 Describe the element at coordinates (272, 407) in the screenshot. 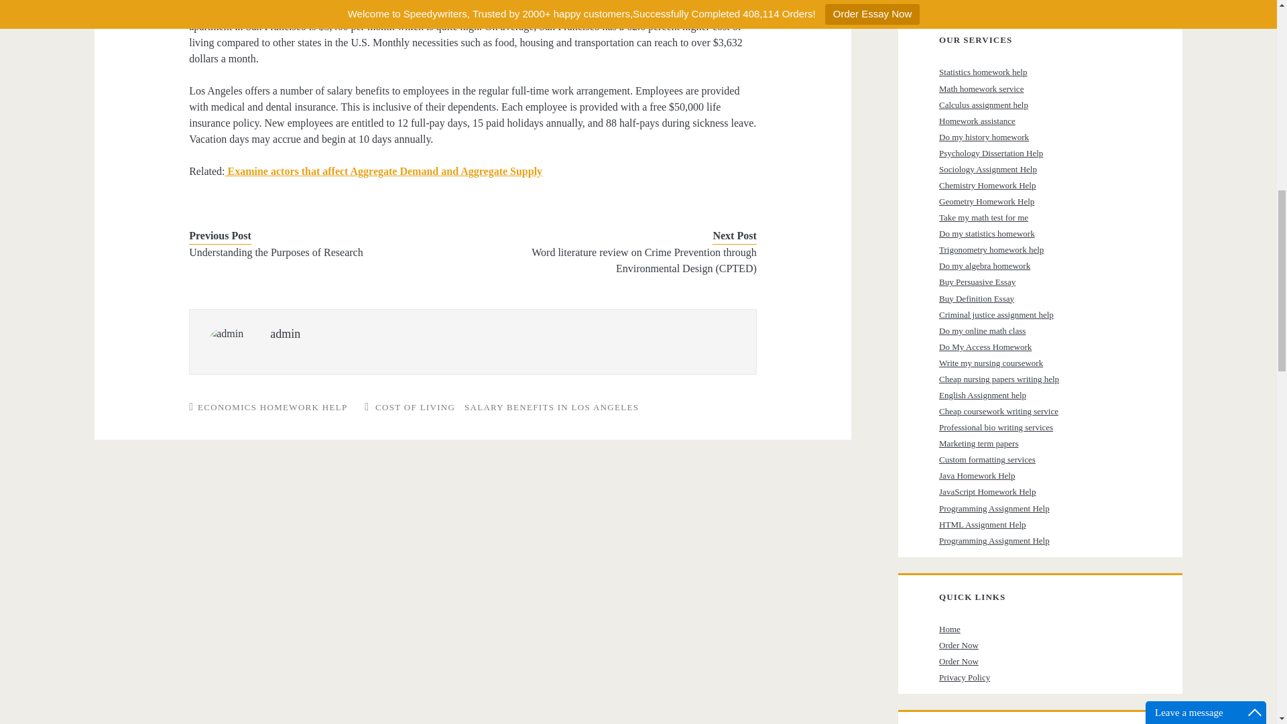

I see `View all posts in Economics homework help` at that location.